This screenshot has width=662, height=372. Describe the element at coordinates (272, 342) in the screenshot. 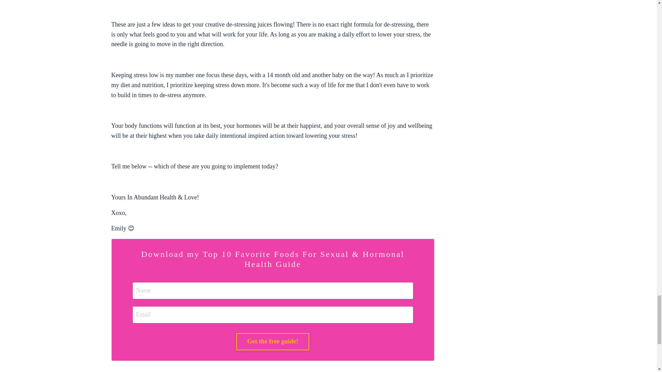

I see `Get the free guide!` at that location.